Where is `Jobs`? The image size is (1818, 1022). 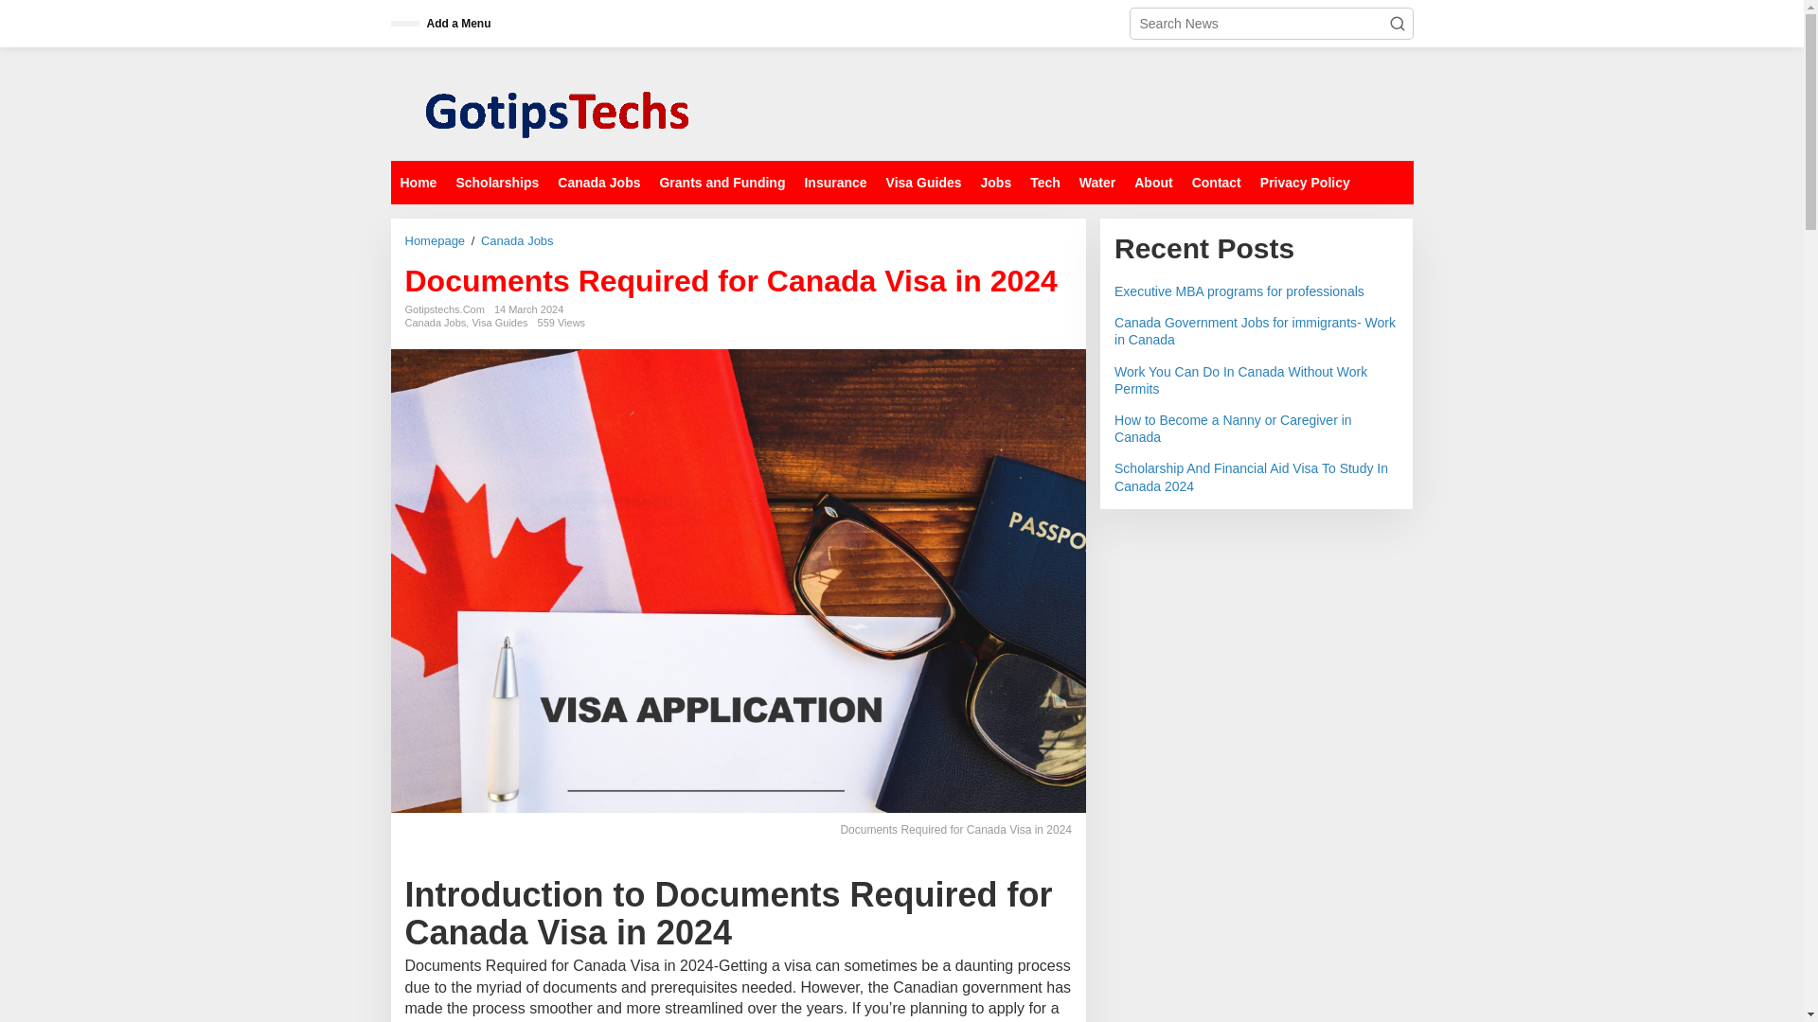
Jobs is located at coordinates (996, 182).